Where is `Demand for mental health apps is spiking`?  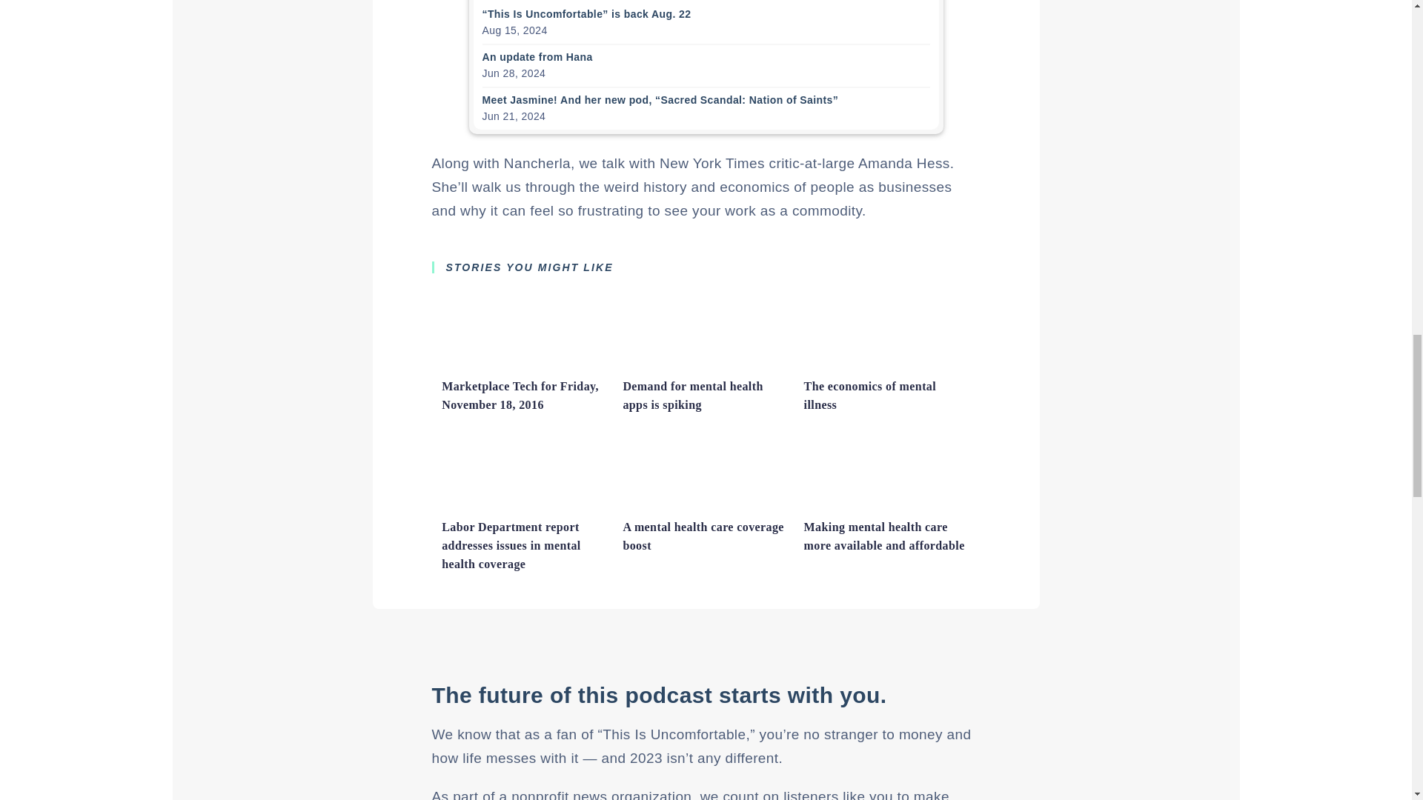
Demand for mental health apps is spiking is located at coordinates (692, 396).